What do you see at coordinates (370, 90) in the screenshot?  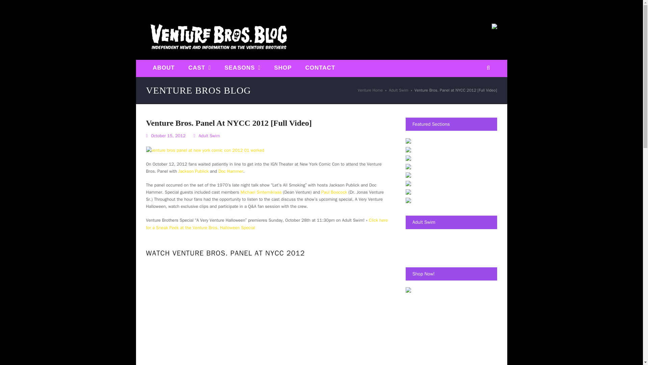 I see `Venture Home` at bounding box center [370, 90].